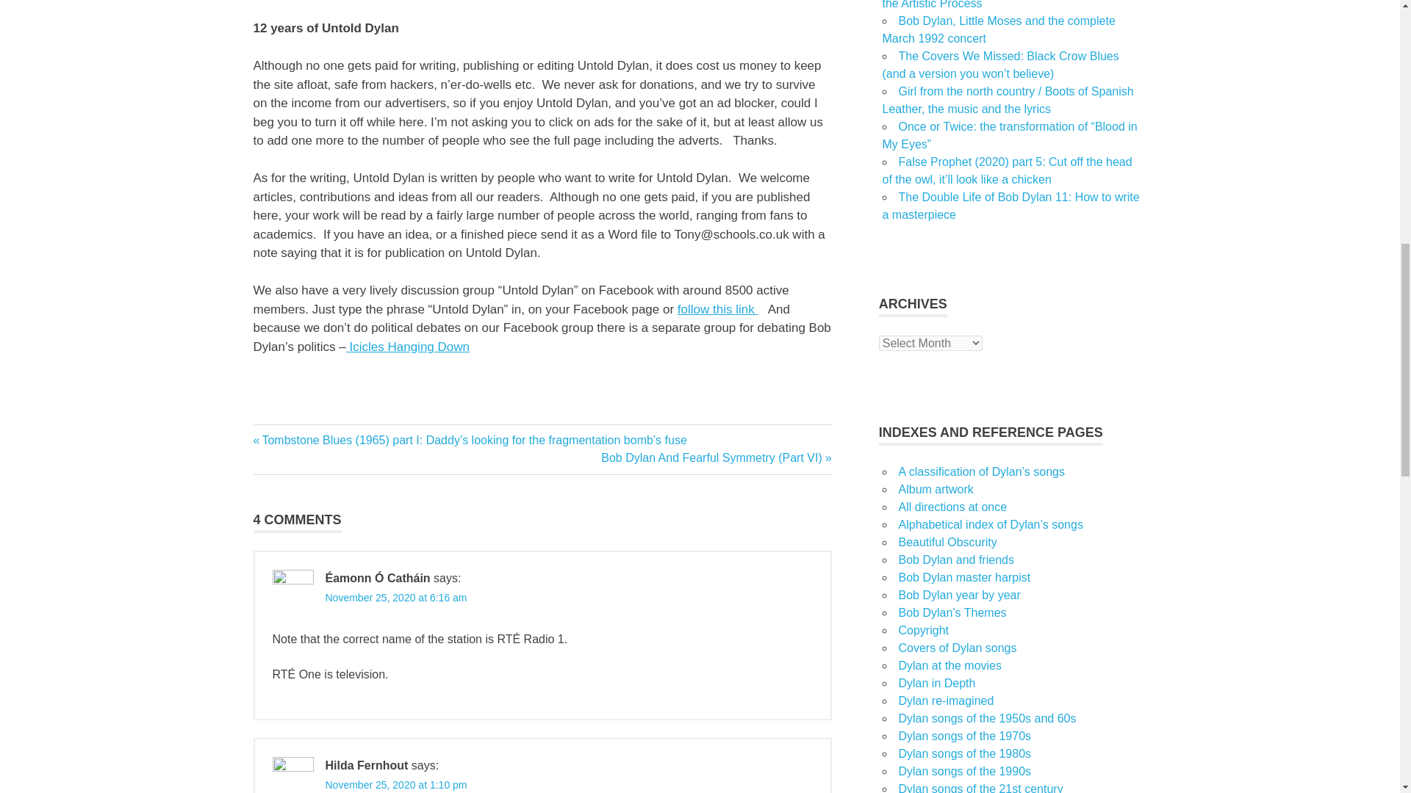 Image resolution: width=1411 pixels, height=793 pixels. Describe the element at coordinates (717, 308) in the screenshot. I see `follow this link ` at that location.